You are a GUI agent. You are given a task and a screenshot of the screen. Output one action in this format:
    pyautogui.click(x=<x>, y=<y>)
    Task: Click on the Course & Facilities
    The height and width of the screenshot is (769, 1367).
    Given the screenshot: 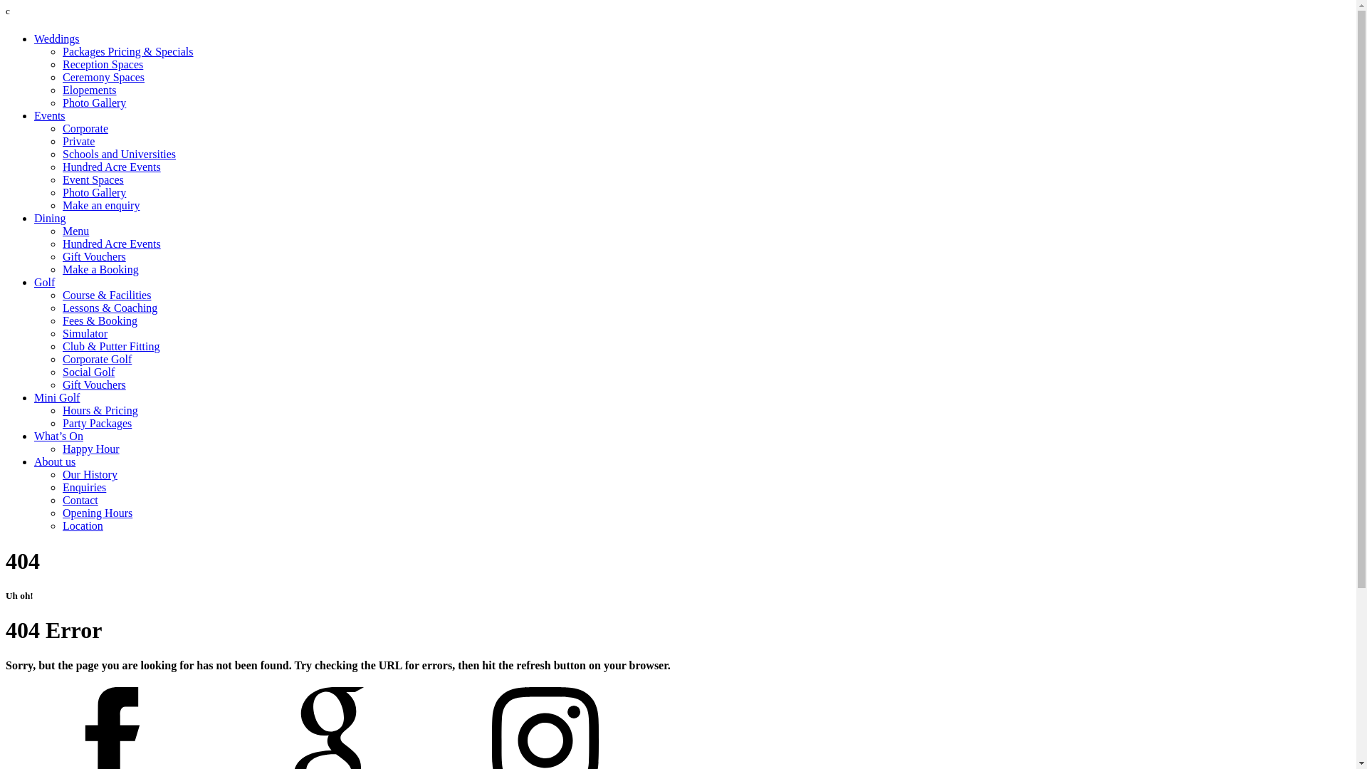 What is the action you would take?
    pyautogui.click(x=107, y=295)
    